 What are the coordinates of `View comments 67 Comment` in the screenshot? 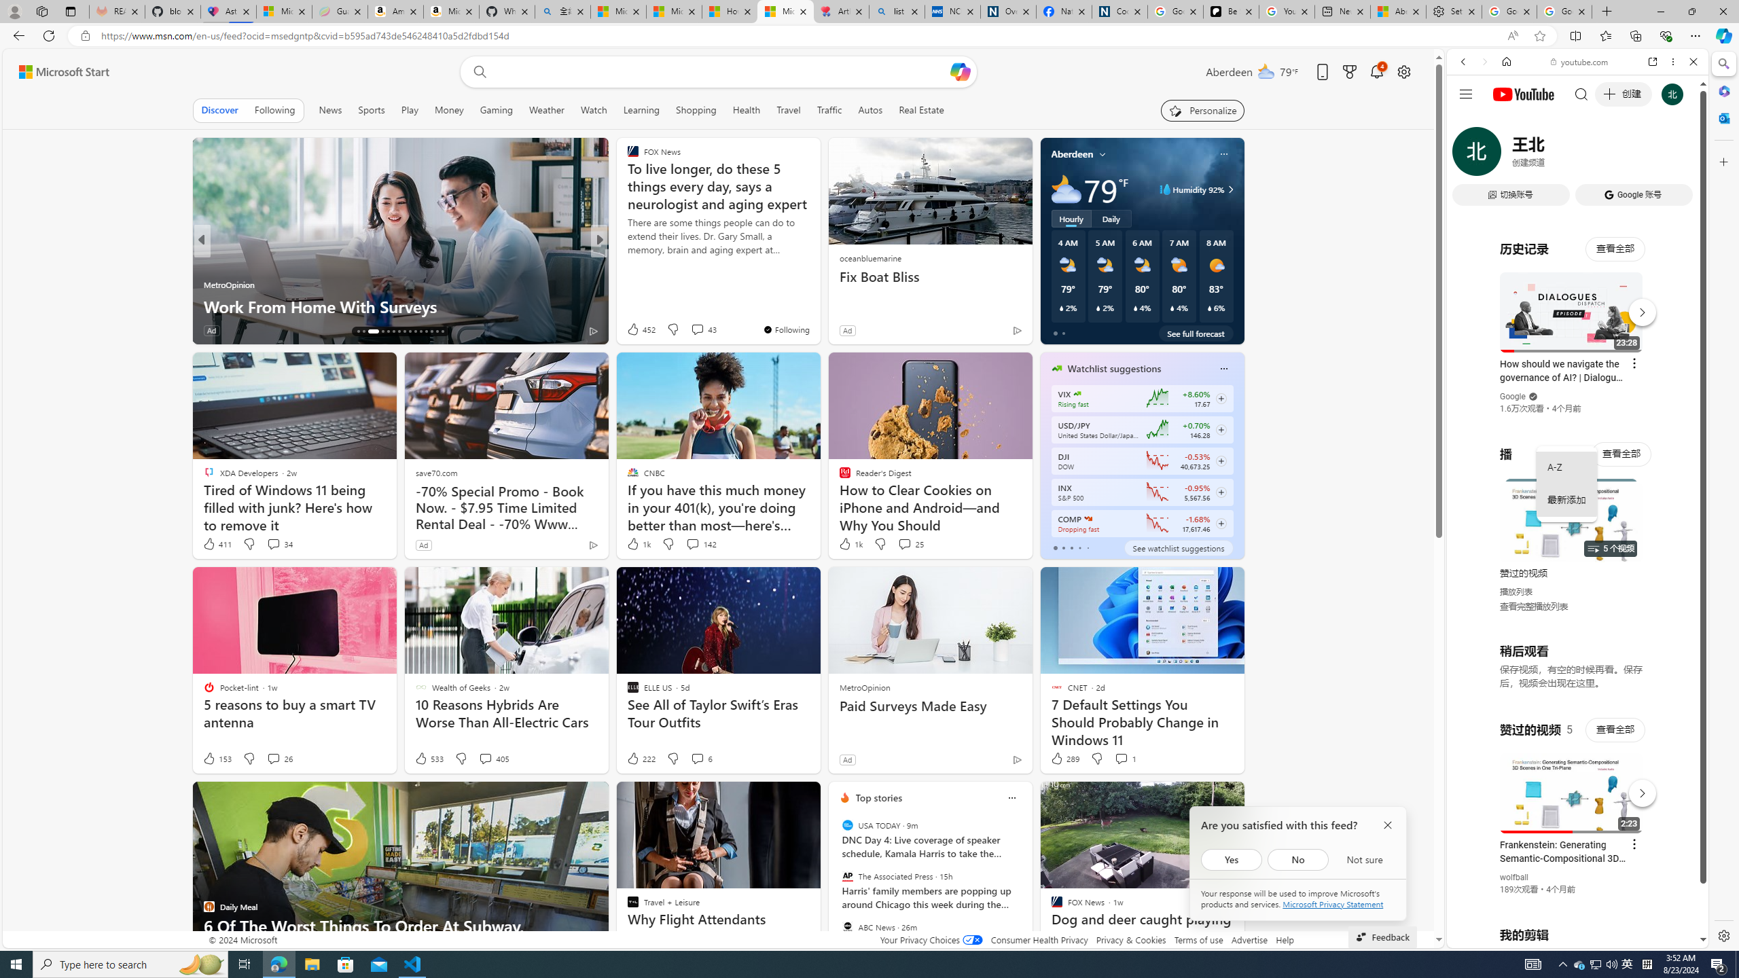 It's located at (694, 330).